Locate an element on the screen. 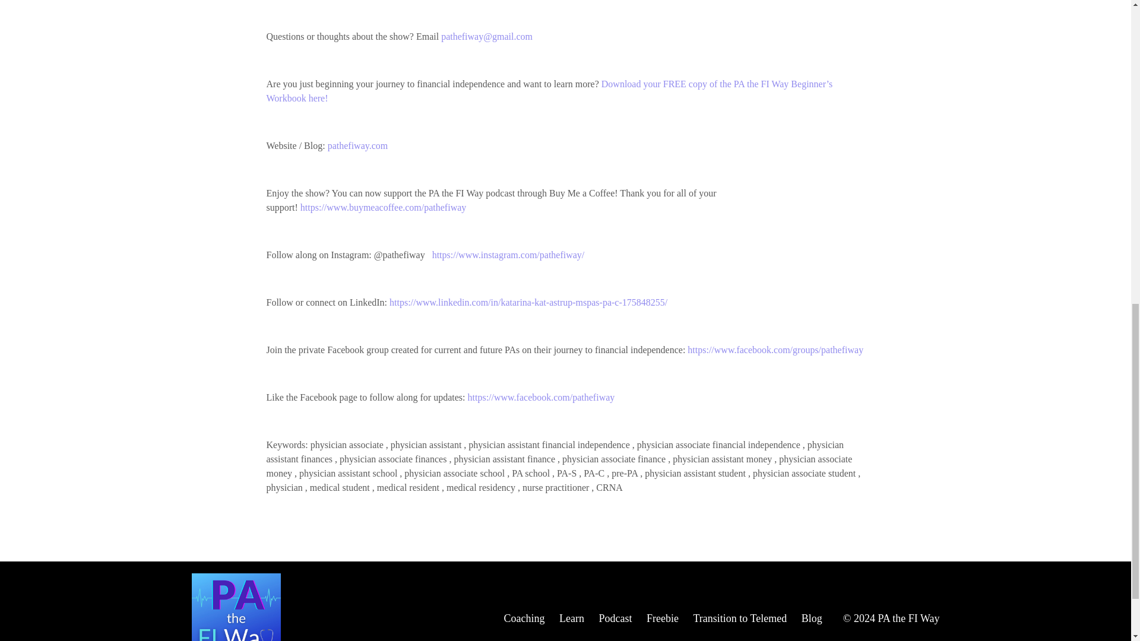 Image resolution: width=1140 pixels, height=641 pixels. pathefiway.com is located at coordinates (358, 145).